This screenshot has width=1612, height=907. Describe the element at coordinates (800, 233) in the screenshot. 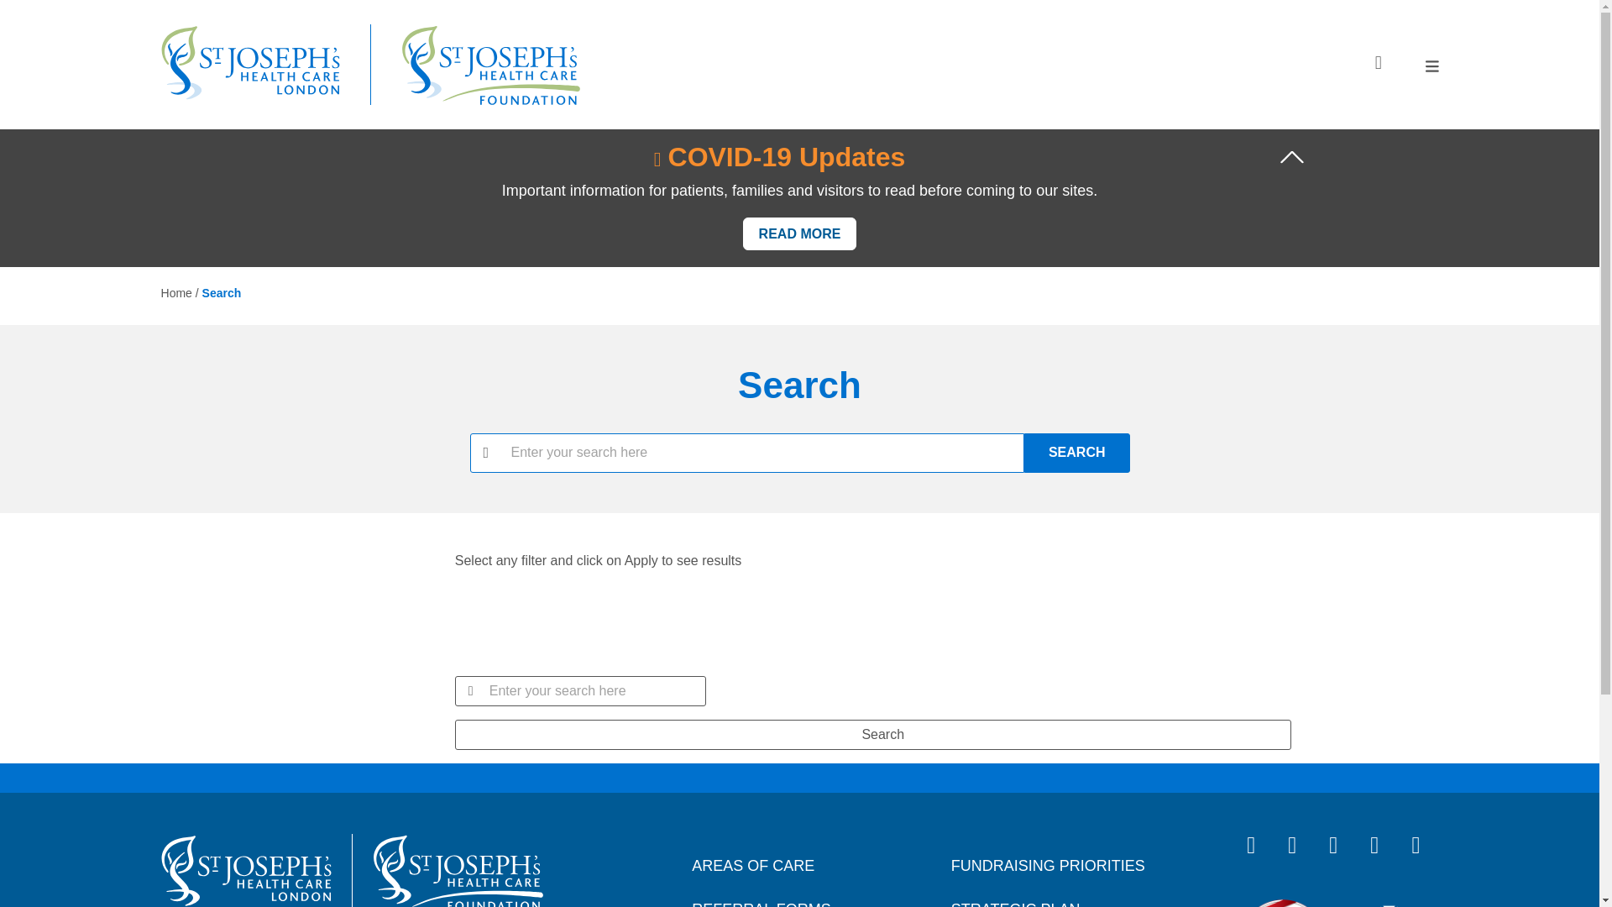

I see `READ MORE` at that location.